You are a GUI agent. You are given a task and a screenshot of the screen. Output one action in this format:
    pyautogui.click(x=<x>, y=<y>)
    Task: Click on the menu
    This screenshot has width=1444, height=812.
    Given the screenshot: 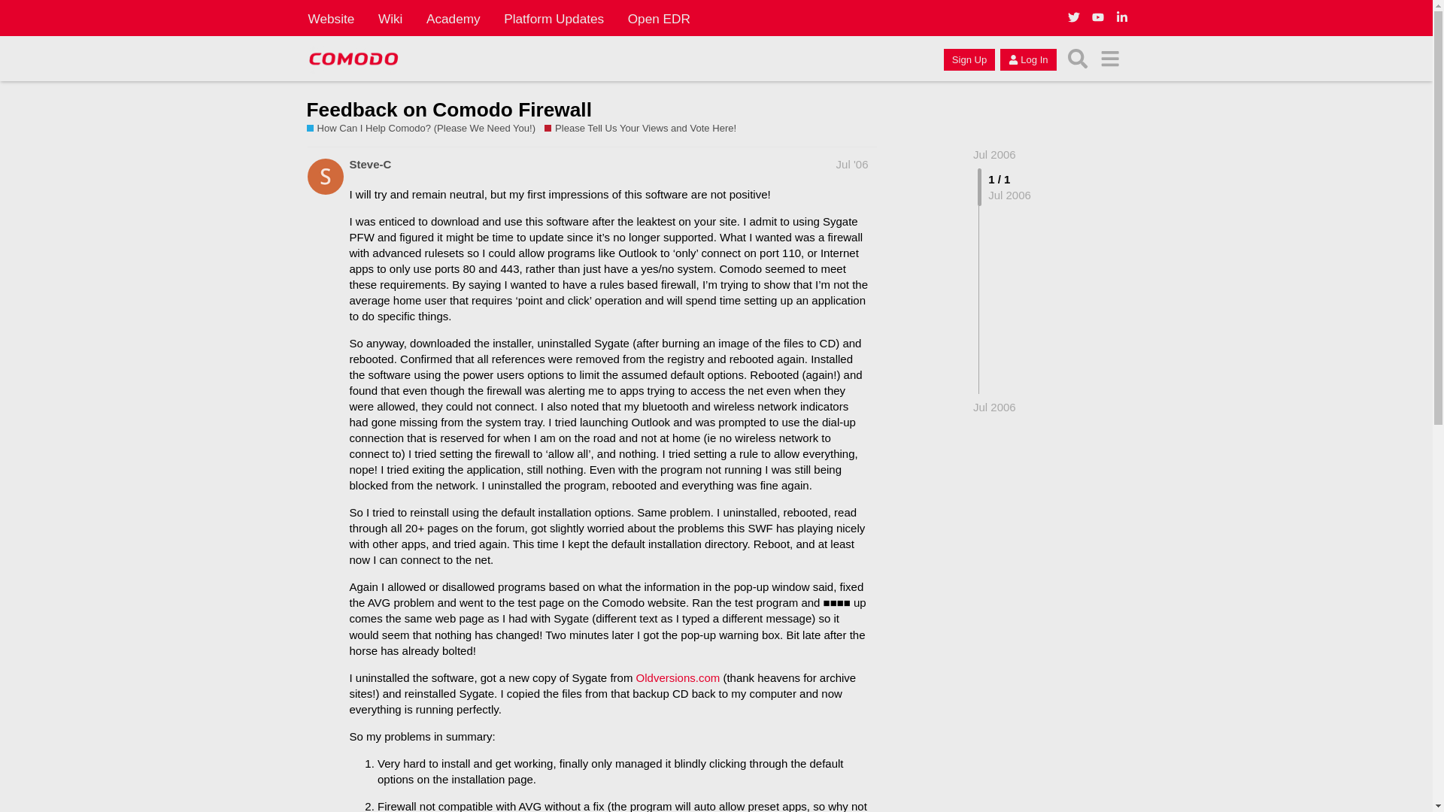 What is the action you would take?
    pyautogui.click(x=1110, y=59)
    